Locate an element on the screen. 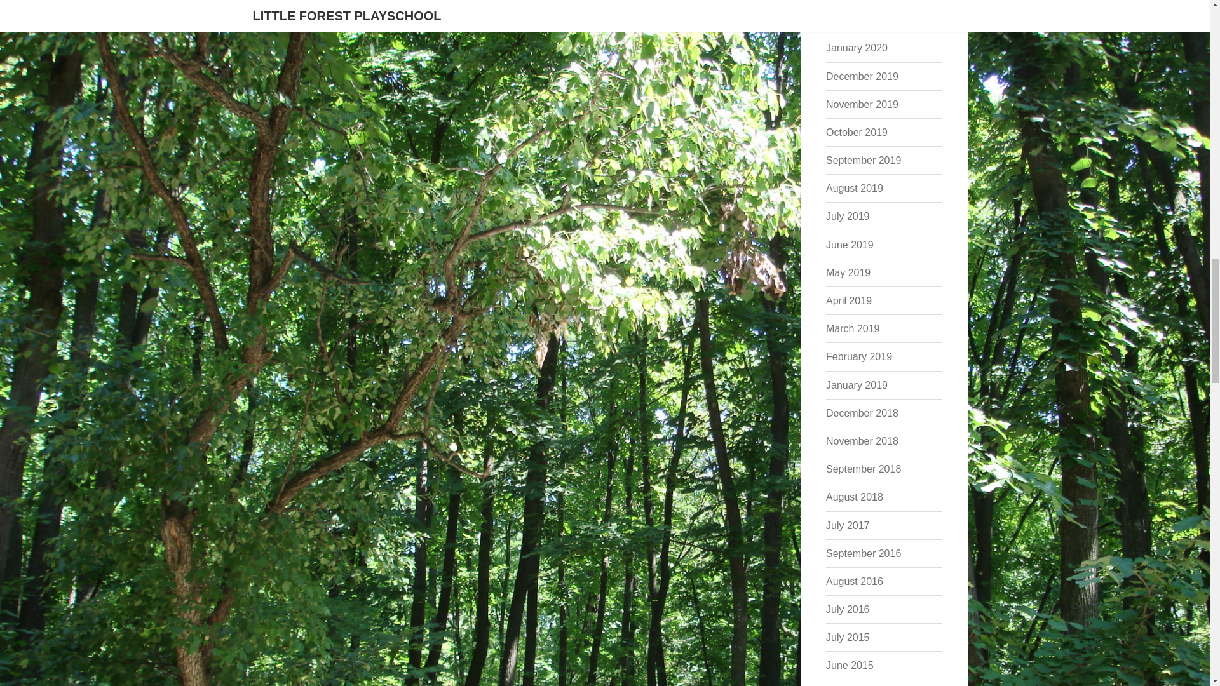 This screenshot has height=686, width=1220. February 2020 is located at coordinates (858, 19).